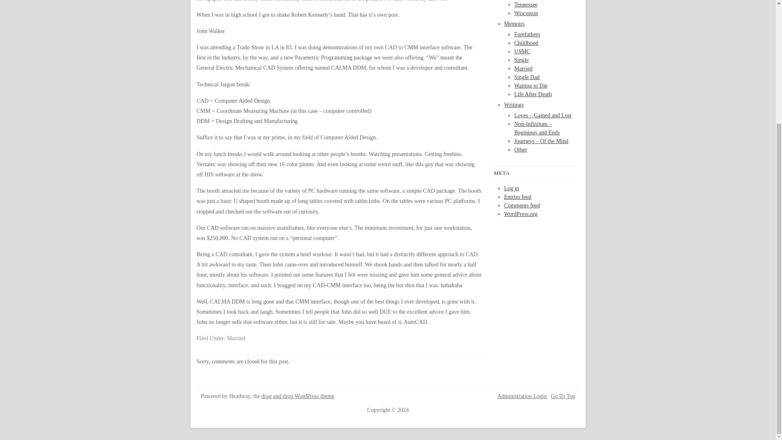  What do you see at coordinates (518, 197) in the screenshot?
I see `Entries feed` at bounding box center [518, 197].